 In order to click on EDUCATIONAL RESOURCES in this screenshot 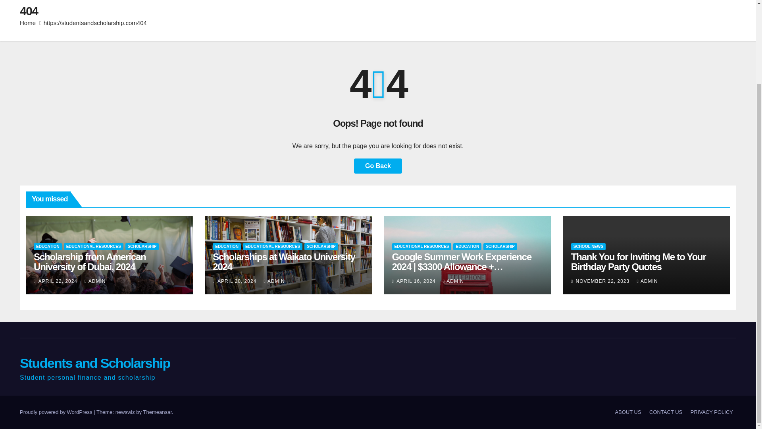, I will do `click(422, 246)`.